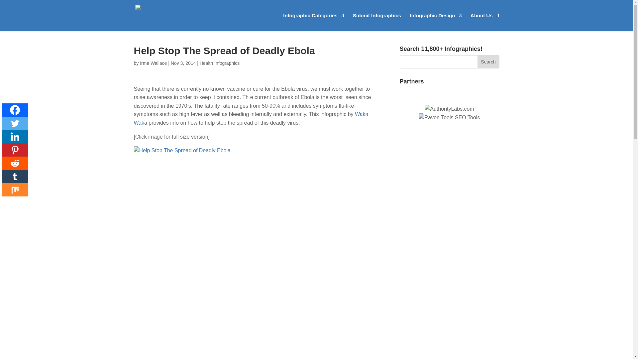  Describe the element at coordinates (485, 22) in the screenshot. I see `About Us` at that location.